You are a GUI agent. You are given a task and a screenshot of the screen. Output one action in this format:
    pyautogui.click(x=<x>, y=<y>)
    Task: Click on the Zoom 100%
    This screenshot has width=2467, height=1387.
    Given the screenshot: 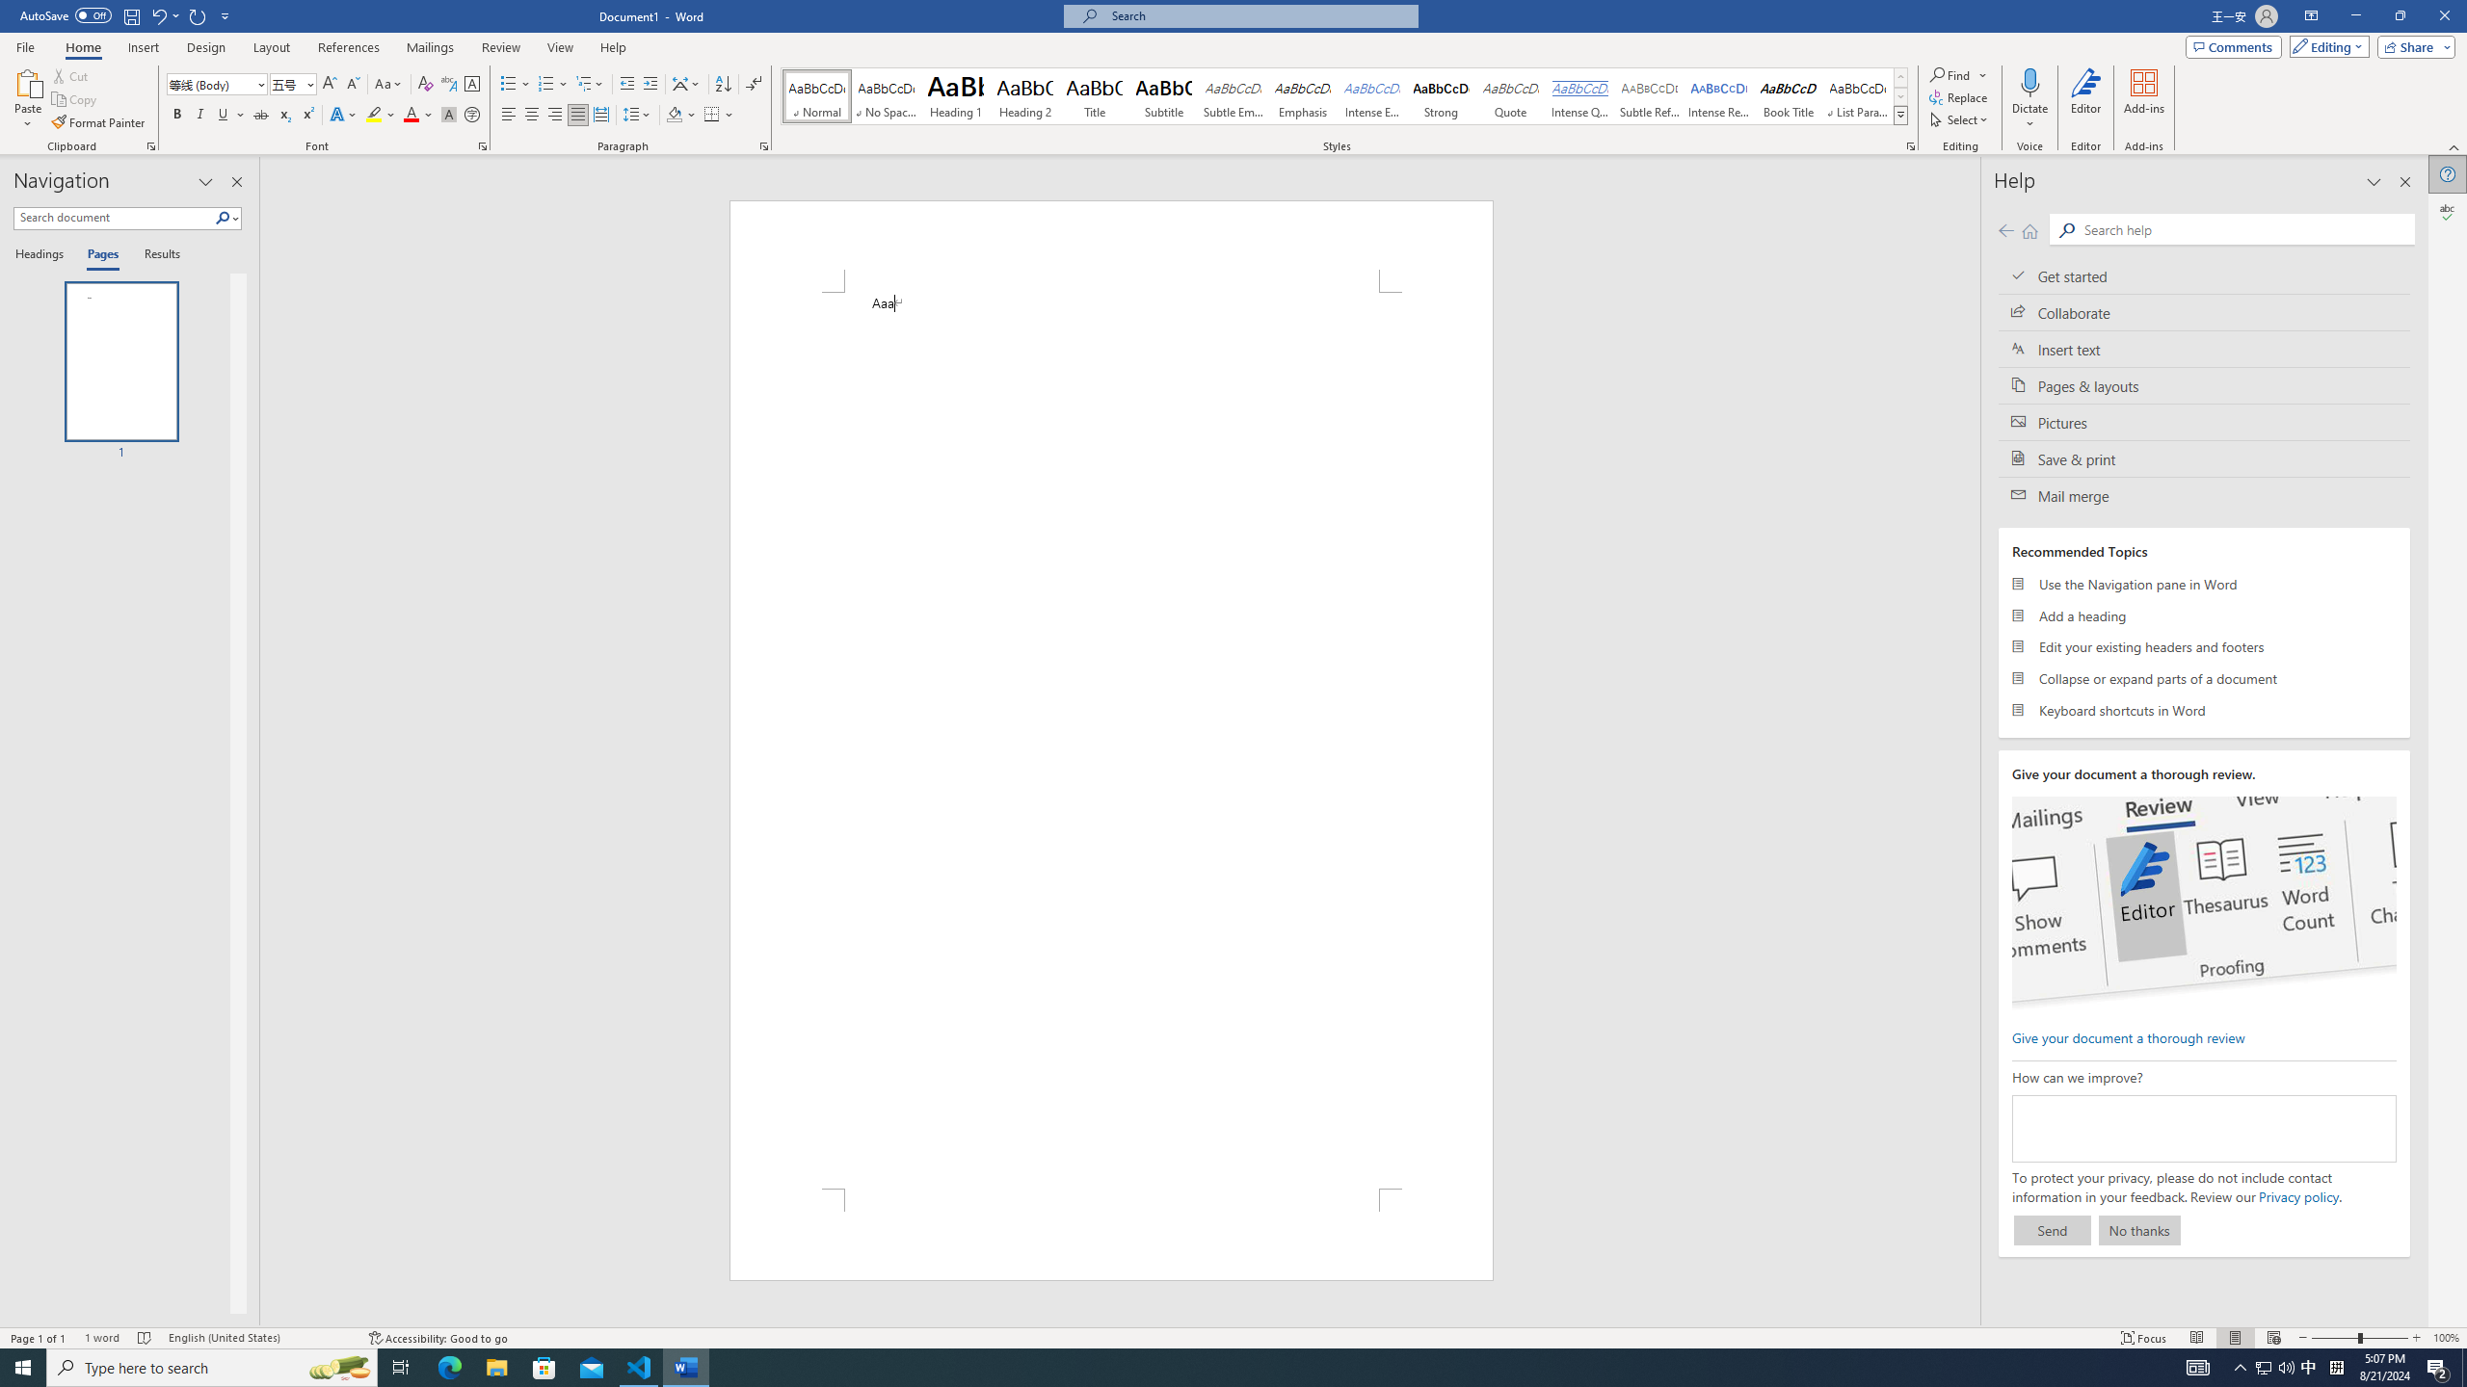 What is the action you would take?
    pyautogui.click(x=2446, y=1338)
    